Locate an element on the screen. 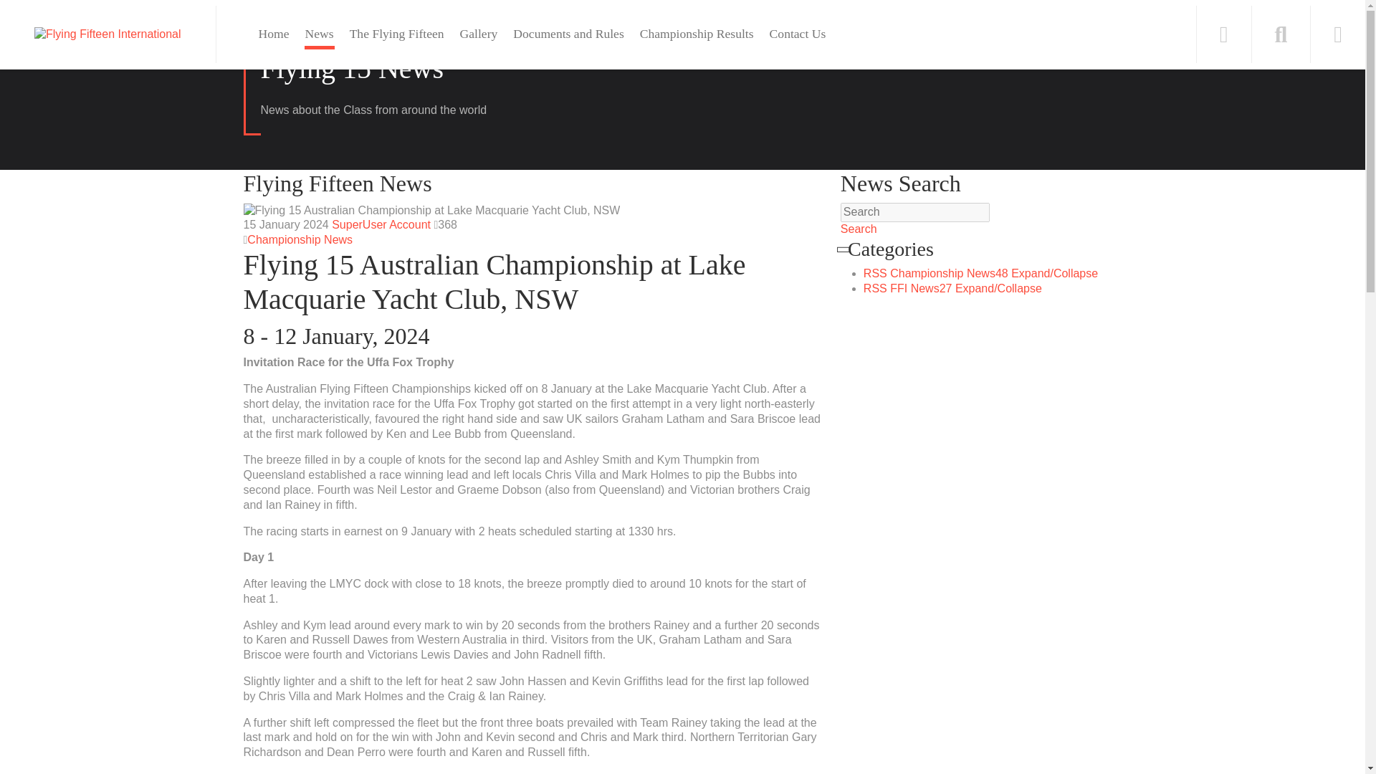  Documents and Rules is located at coordinates (568, 34).